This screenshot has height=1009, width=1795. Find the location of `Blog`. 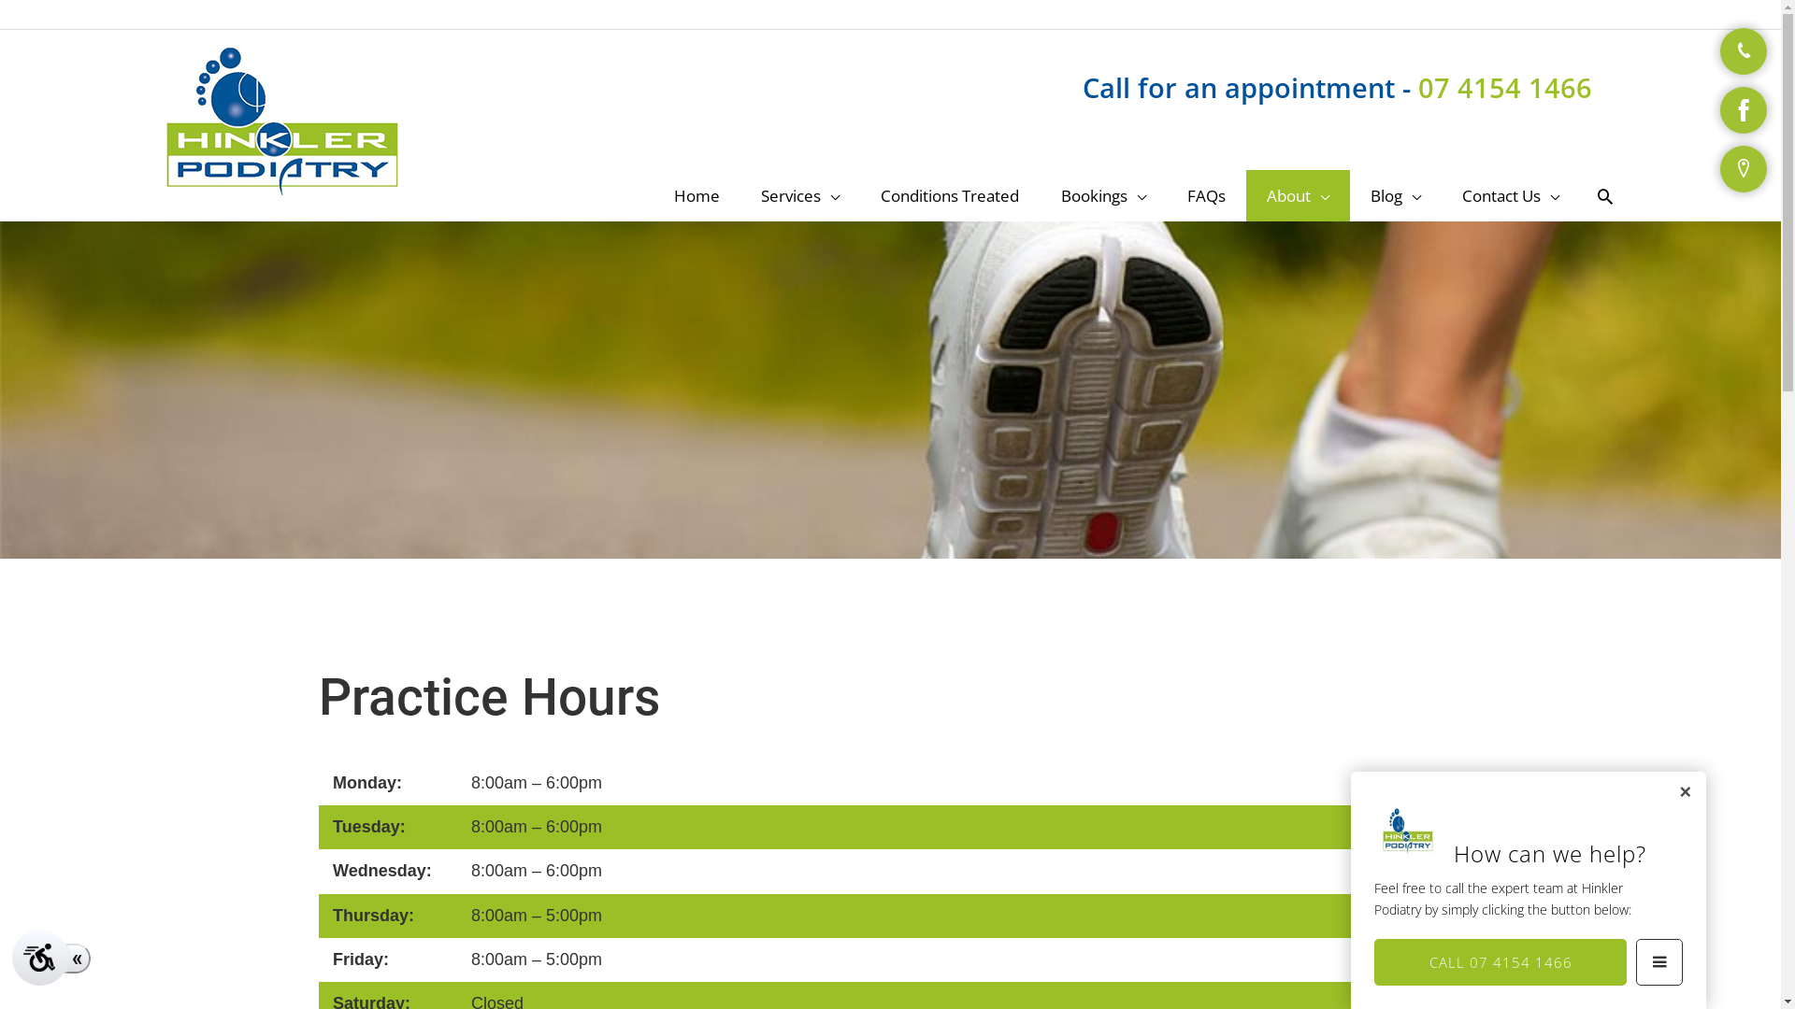

Blog is located at coordinates (1396, 196).